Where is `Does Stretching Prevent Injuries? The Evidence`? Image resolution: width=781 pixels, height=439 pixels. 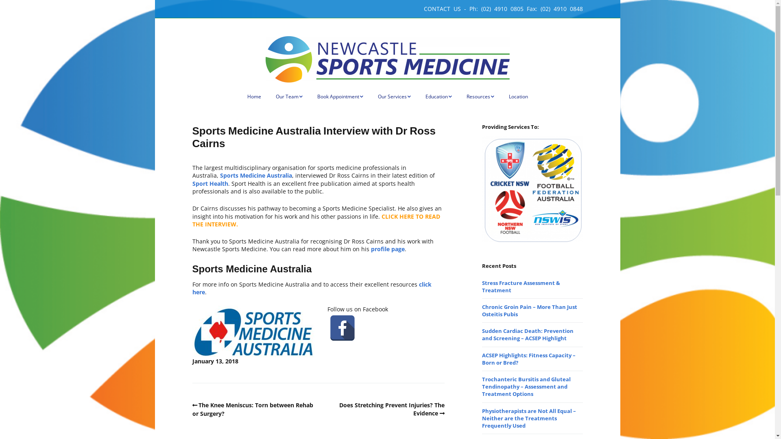 Does Stretching Prevent Injuries? The Evidence is located at coordinates (392, 409).